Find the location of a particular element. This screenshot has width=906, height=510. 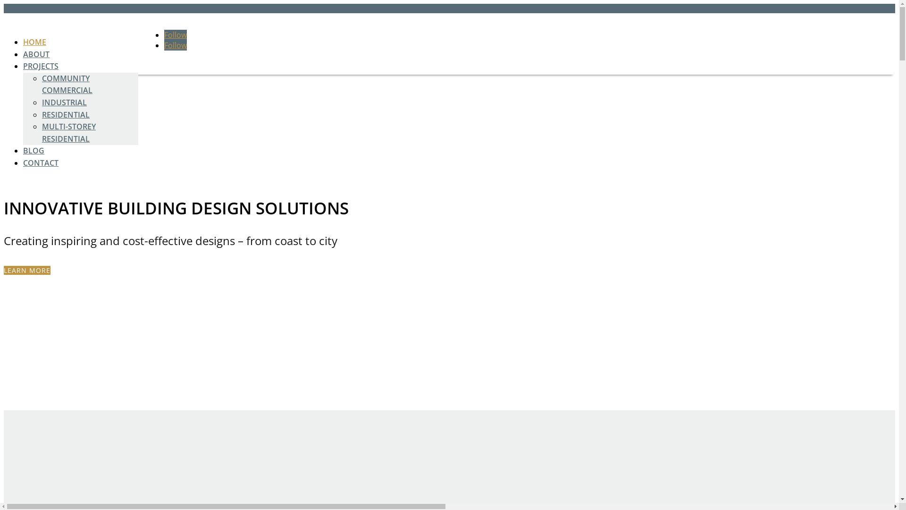

Follow is located at coordinates (176, 35).